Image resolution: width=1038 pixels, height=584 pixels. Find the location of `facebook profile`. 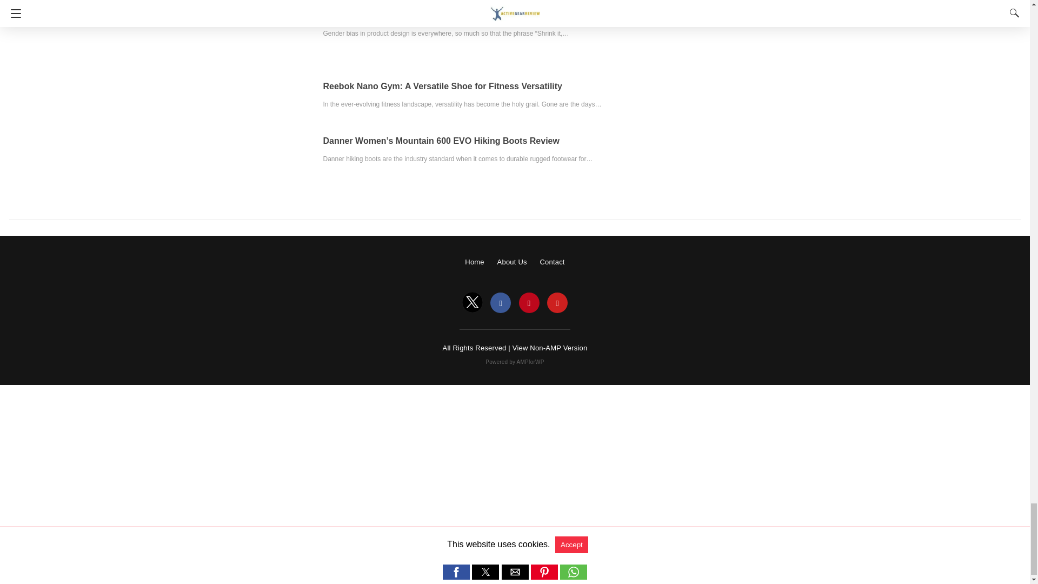

facebook profile is located at coordinates (500, 303).